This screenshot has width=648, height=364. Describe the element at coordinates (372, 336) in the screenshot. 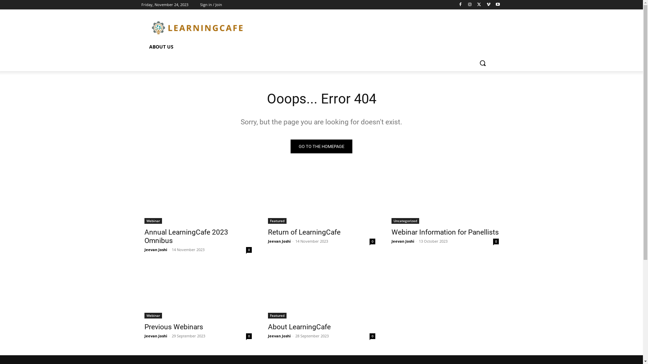

I see `0` at that location.